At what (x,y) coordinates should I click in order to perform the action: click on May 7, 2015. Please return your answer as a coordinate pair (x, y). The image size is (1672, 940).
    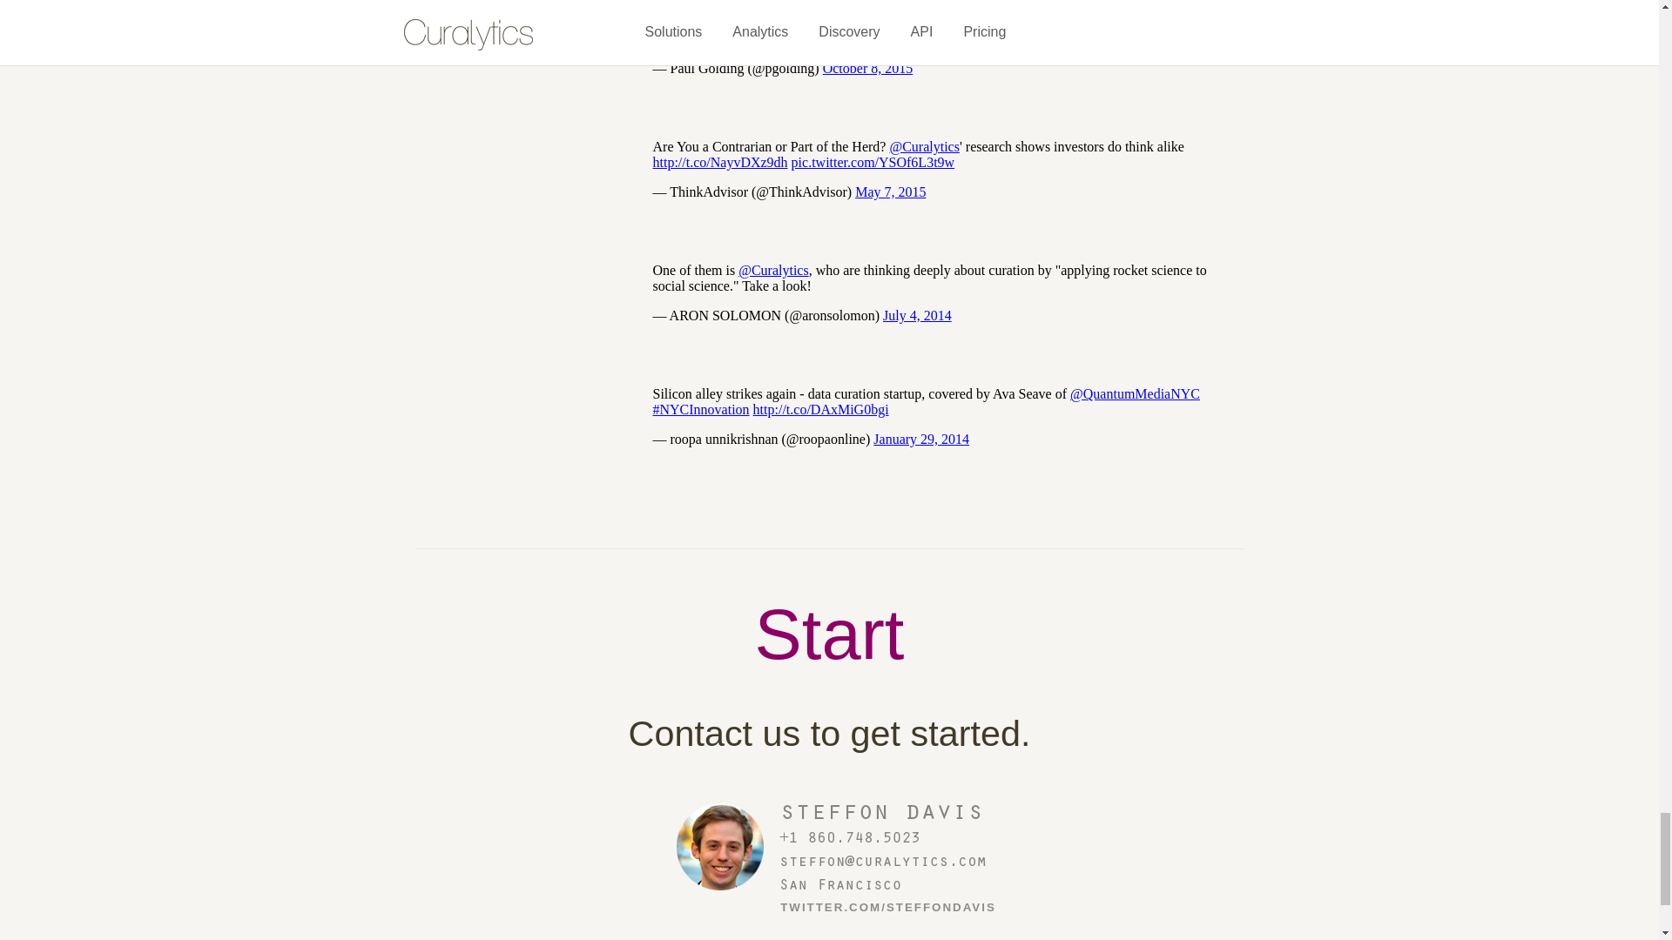
    Looking at the image, I should click on (890, 191).